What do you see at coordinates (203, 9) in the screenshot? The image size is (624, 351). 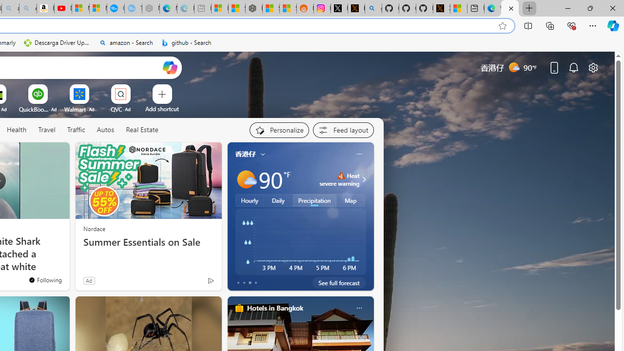 I see `New tab - Sleeping` at bounding box center [203, 9].